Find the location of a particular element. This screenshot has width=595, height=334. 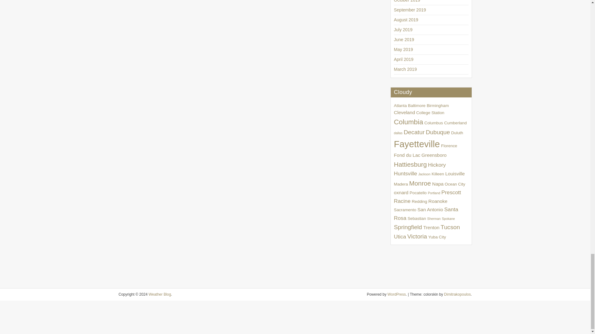

WordPress is located at coordinates (396, 294).